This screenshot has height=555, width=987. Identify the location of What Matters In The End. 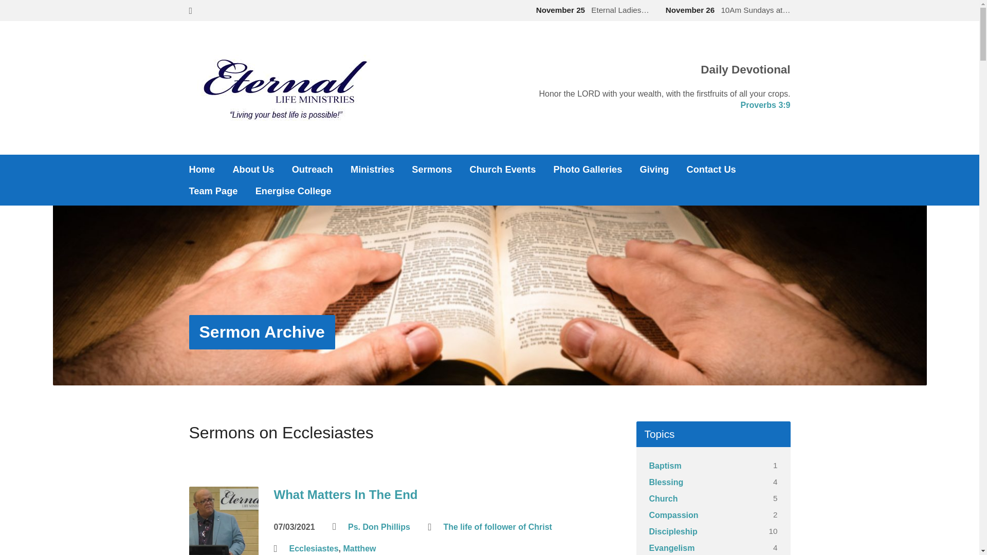
(224, 548).